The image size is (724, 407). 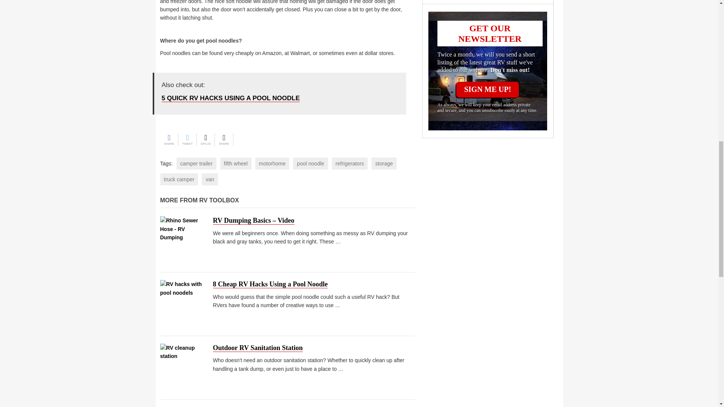 I want to click on Outdoor RV Sanitation Station, so click(x=258, y=348).